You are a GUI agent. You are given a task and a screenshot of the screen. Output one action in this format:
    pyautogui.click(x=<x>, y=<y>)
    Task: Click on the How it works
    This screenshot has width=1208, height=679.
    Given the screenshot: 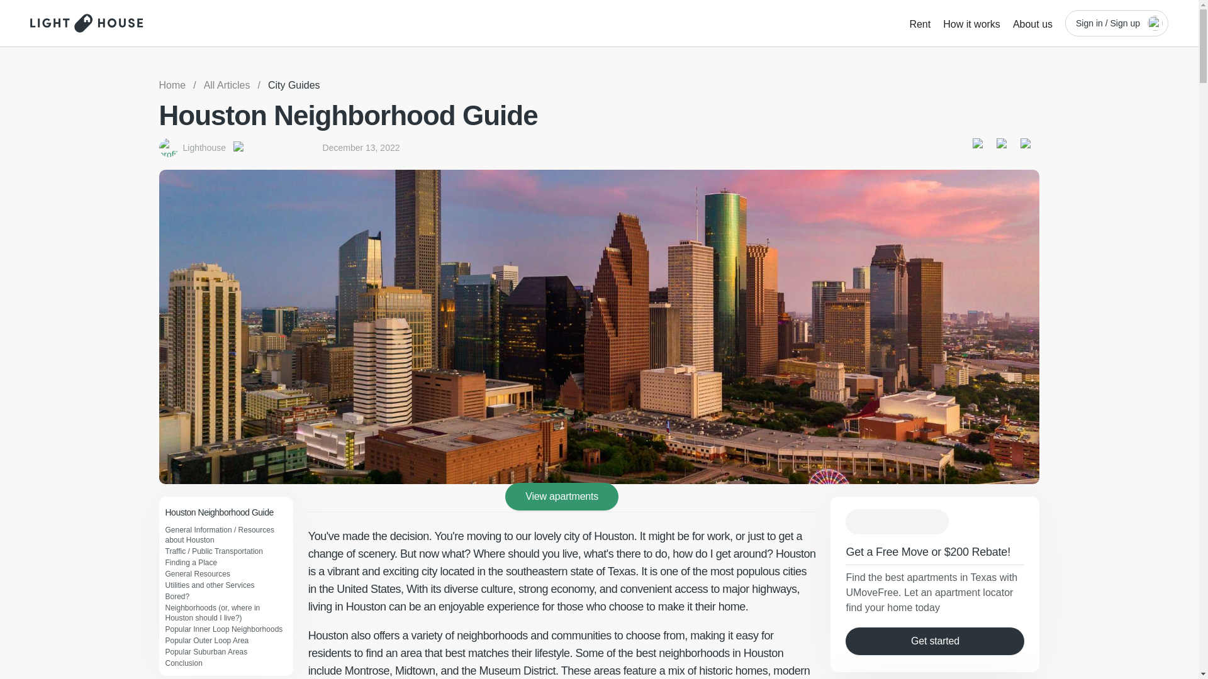 What is the action you would take?
    pyautogui.click(x=971, y=23)
    